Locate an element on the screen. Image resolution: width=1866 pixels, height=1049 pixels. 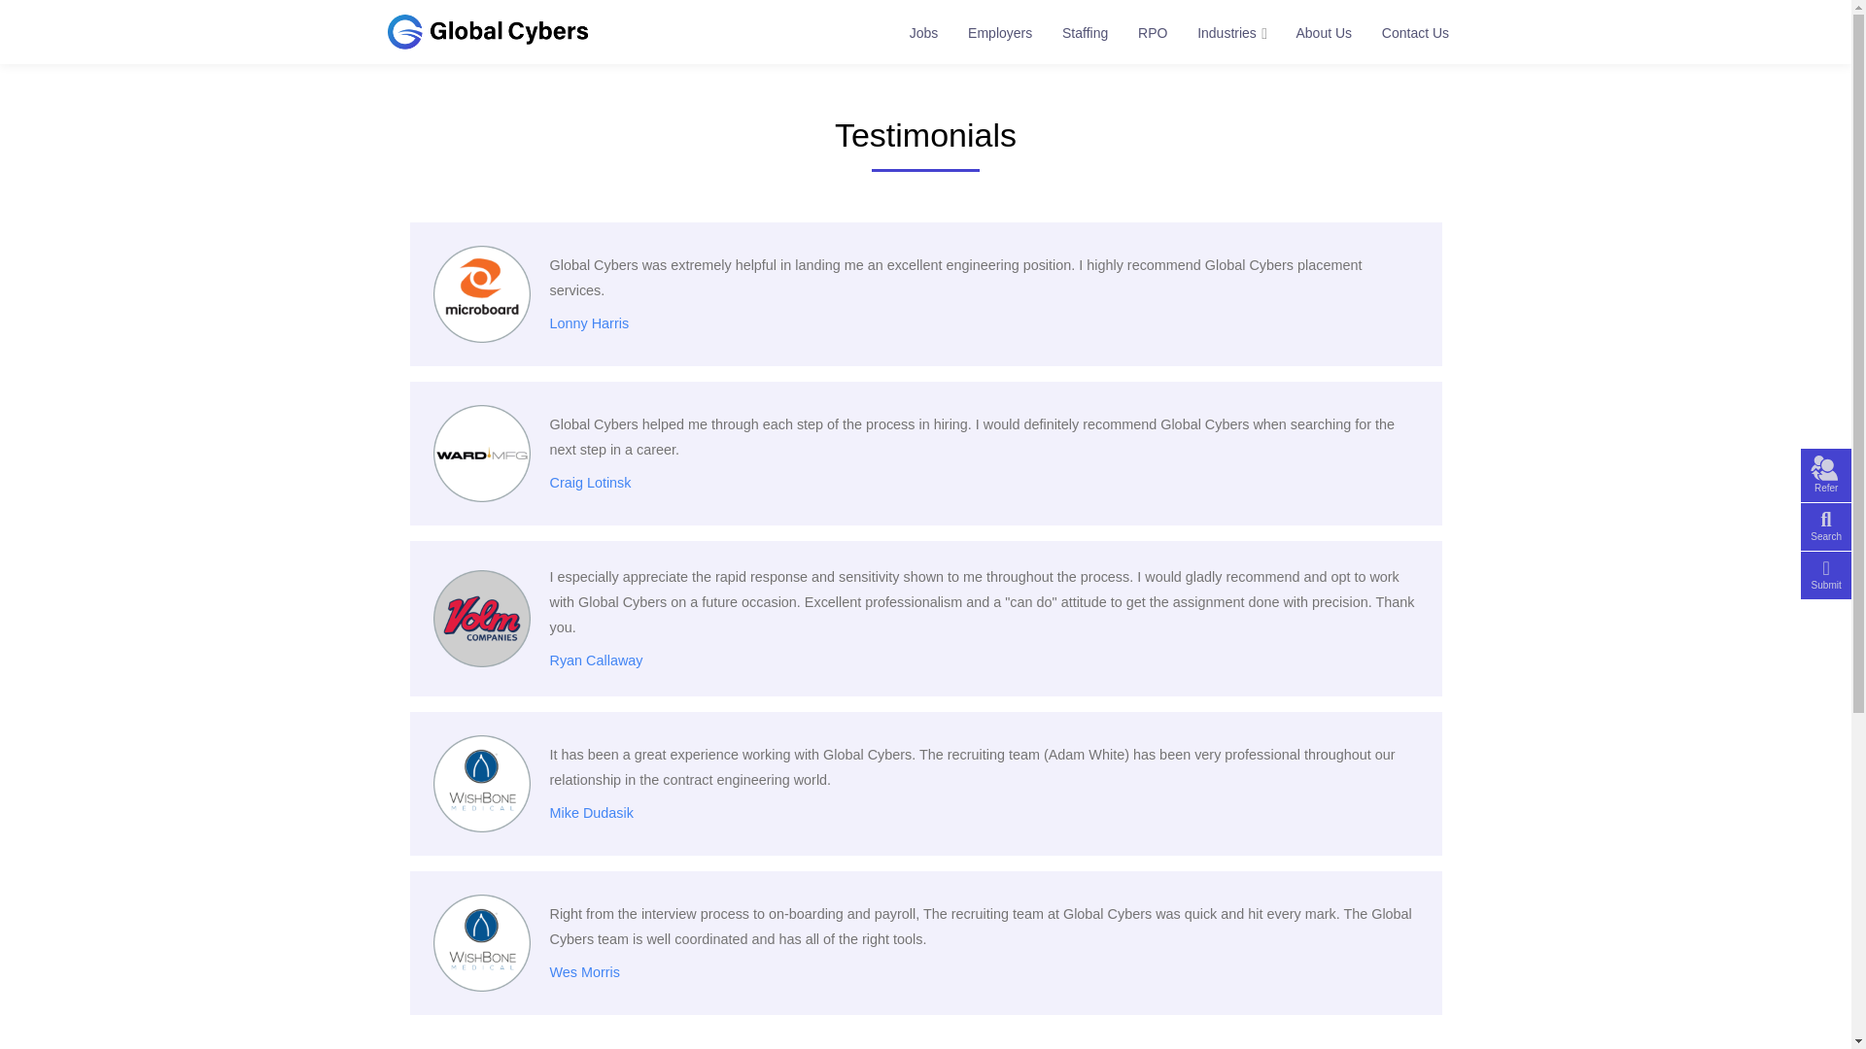
Contact Us is located at coordinates (1415, 32).